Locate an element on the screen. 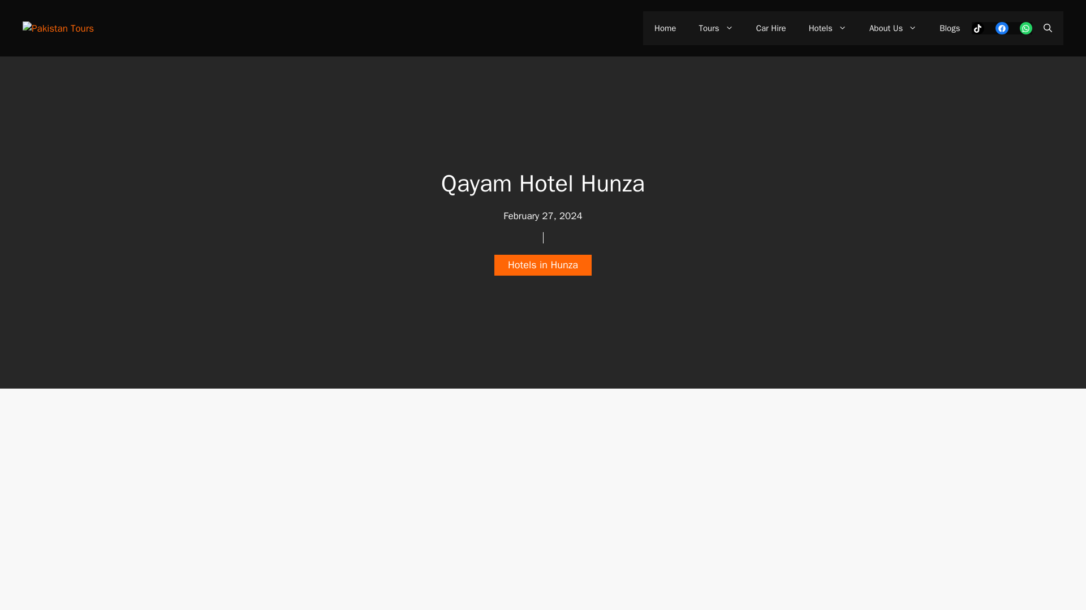  Facebook is located at coordinates (1002, 28).